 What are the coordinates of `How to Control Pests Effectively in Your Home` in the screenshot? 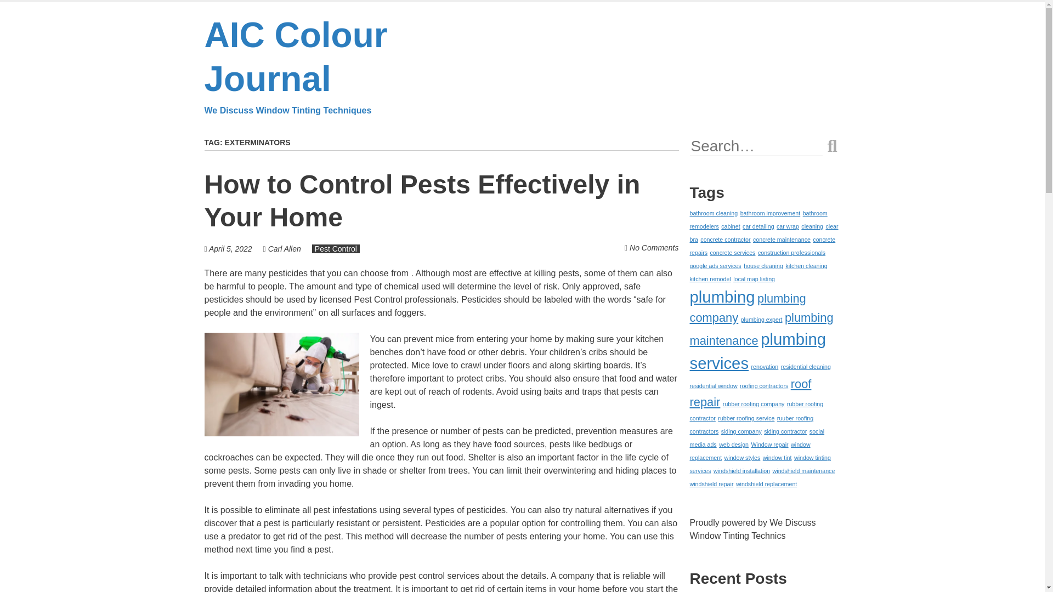 It's located at (422, 201).